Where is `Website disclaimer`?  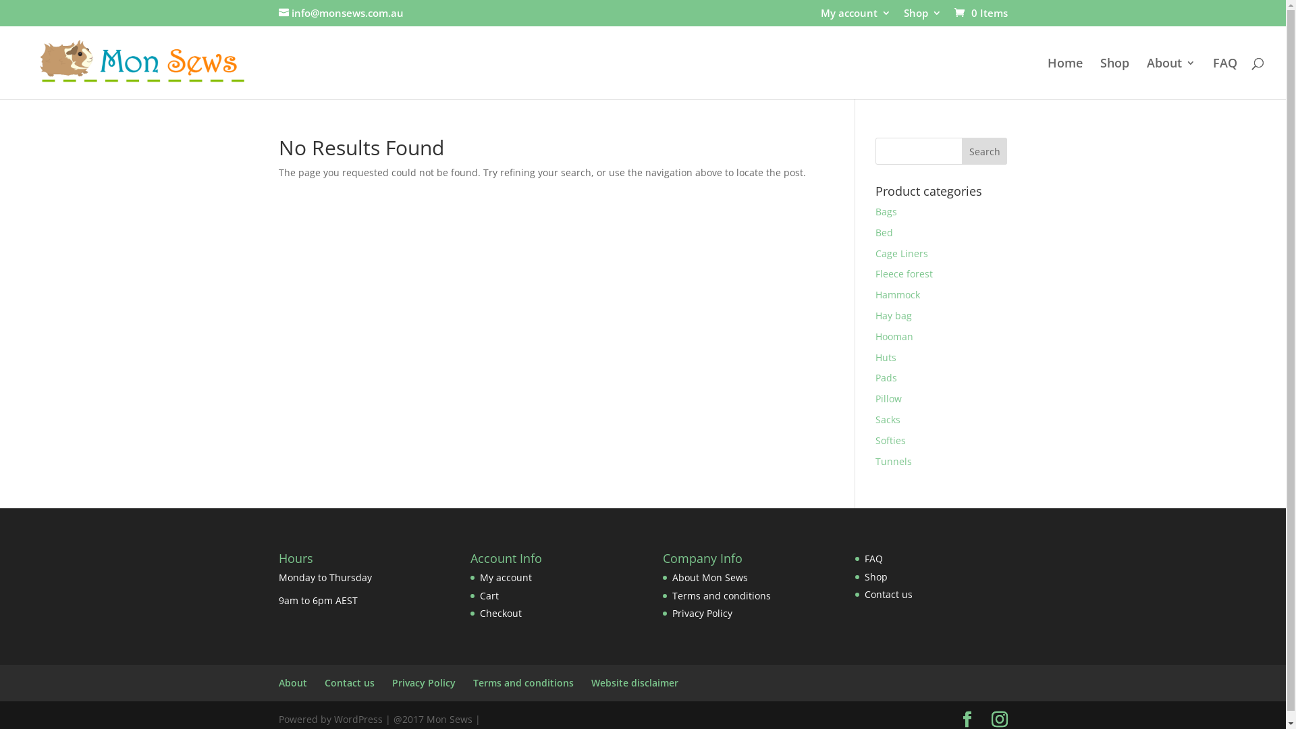
Website disclaimer is located at coordinates (634, 683).